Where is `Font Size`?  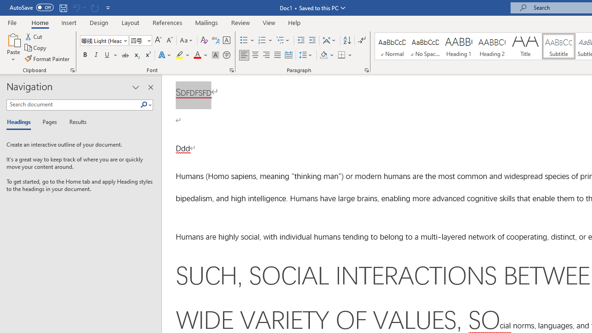 Font Size is located at coordinates (138, 40).